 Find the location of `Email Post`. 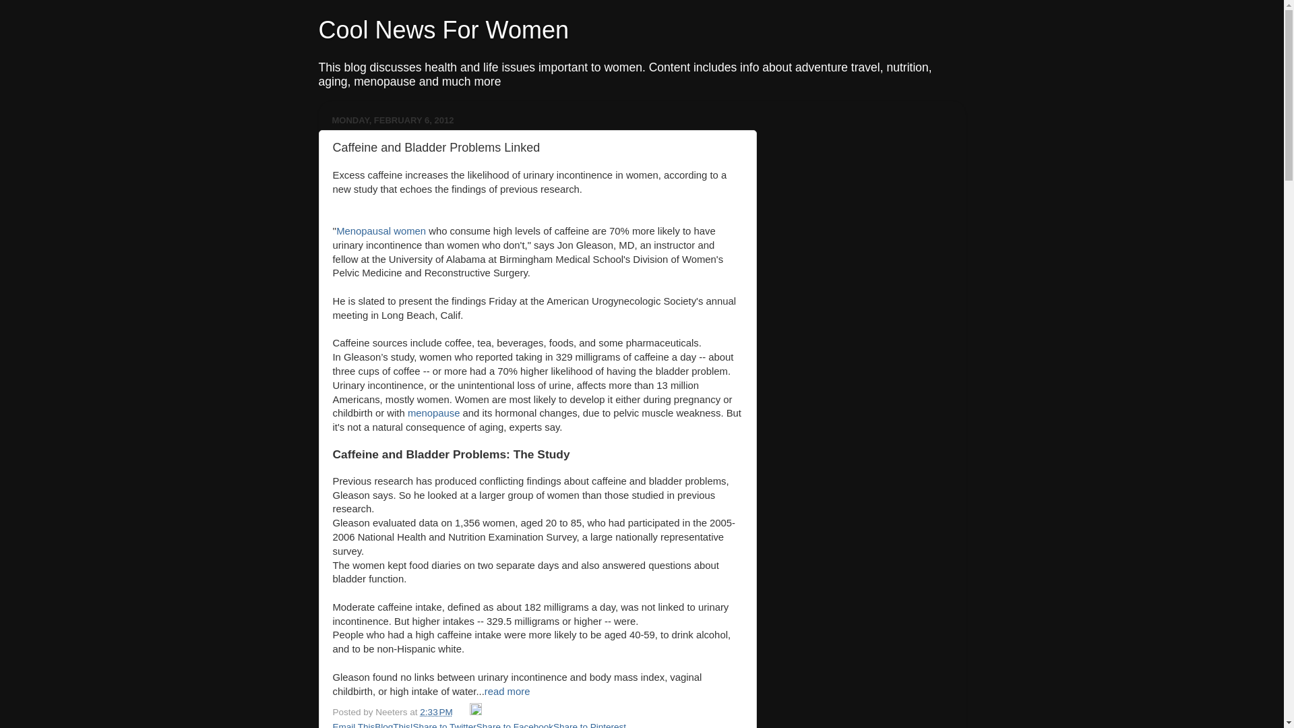

Email Post is located at coordinates (462, 712).